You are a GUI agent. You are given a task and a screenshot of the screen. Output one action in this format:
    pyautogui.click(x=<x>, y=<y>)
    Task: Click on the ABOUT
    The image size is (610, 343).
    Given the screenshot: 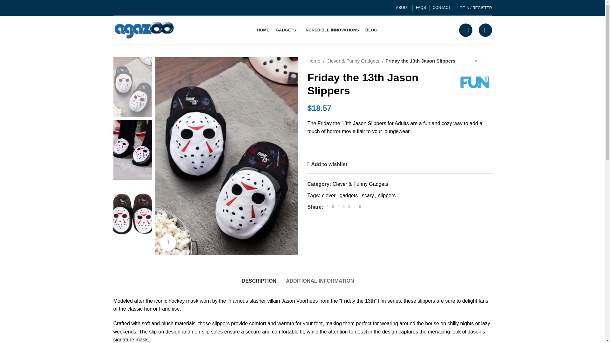 What is the action you would take?
    pyautogui.click(x=402, y=8)
    